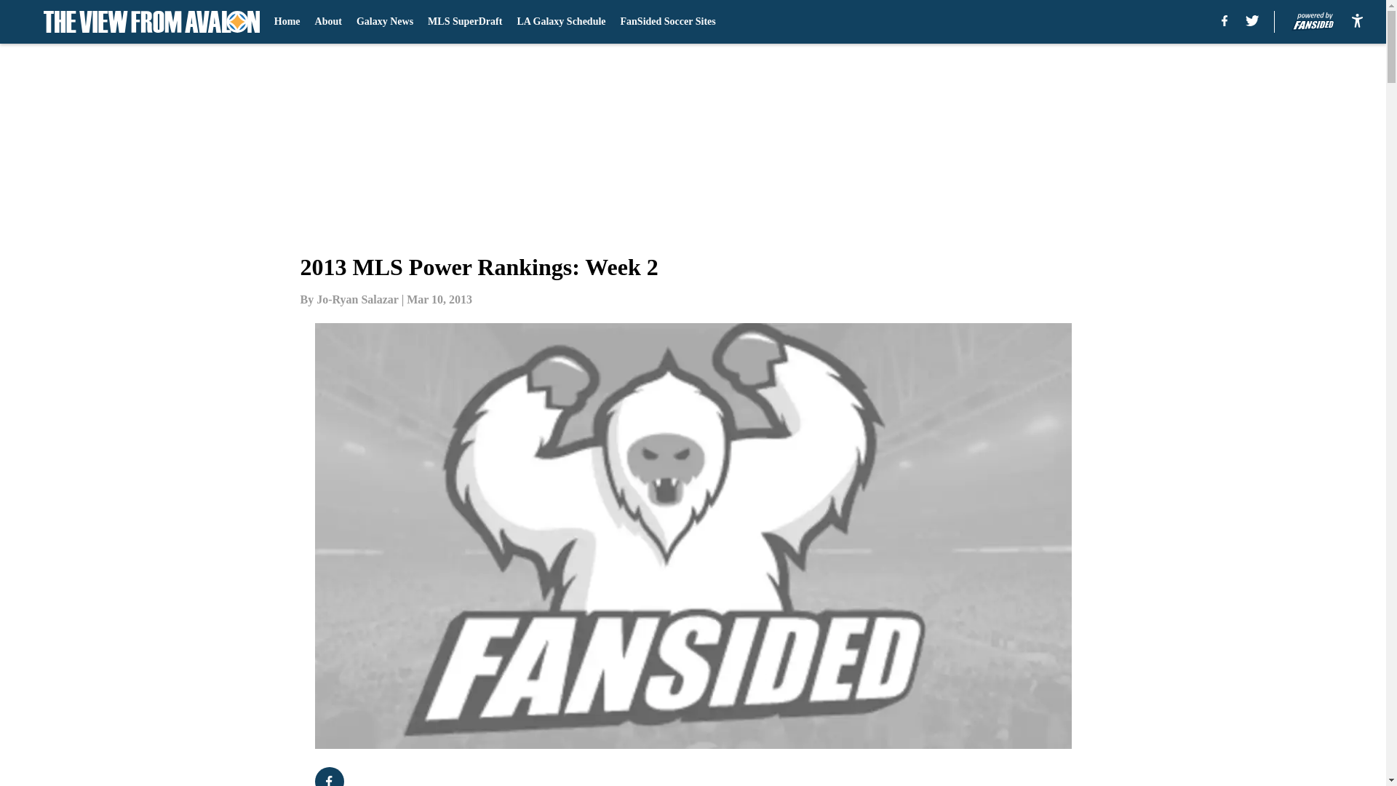  Describe the element at coordinates (668, 22) in the screenshot. I see `FanSided Soccer Sites` at that location.